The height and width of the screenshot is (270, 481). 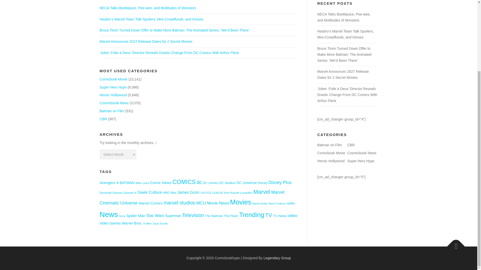 I want to click on Comicbook Movie, so click(x=113, y=79).